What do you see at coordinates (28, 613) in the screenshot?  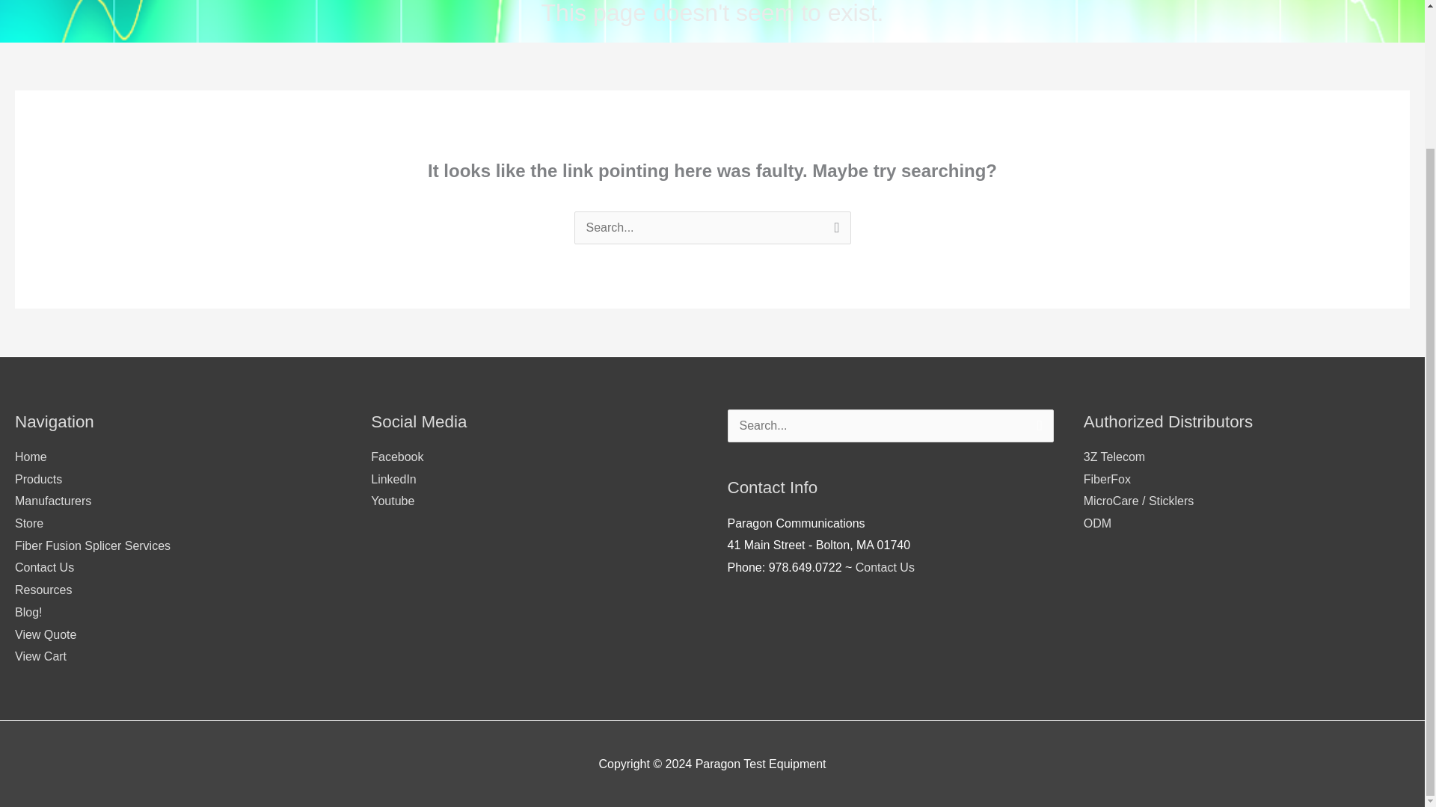 I see `Blog!` at bounding box center [28, 613].